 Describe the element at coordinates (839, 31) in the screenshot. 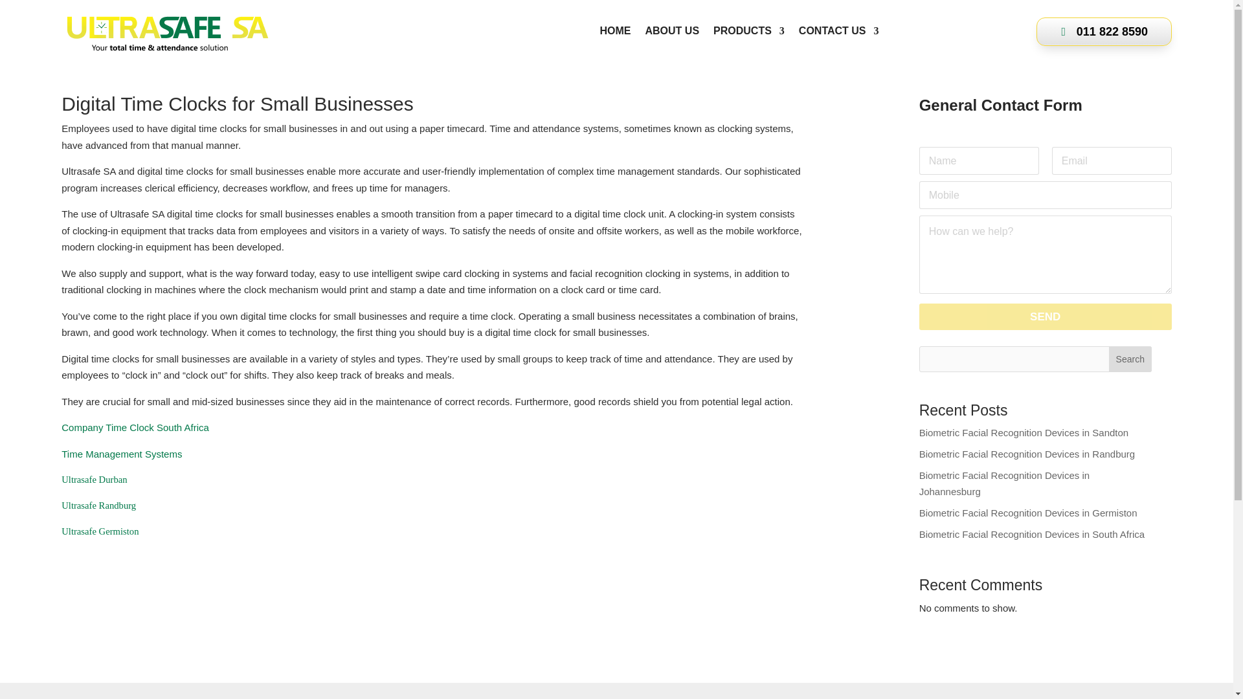

I see `CONTACT US` at that location.